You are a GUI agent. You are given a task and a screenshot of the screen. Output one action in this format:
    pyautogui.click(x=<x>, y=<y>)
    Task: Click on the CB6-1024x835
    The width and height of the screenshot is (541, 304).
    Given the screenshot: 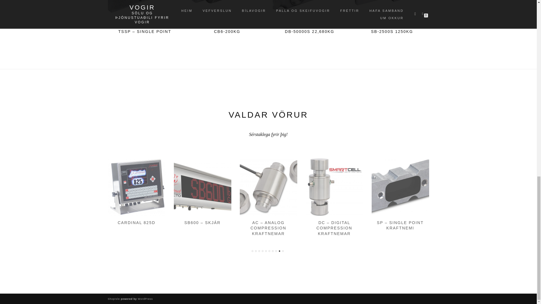 What is the action you would take?
    pyautogui.click(x=227, y=12)
    